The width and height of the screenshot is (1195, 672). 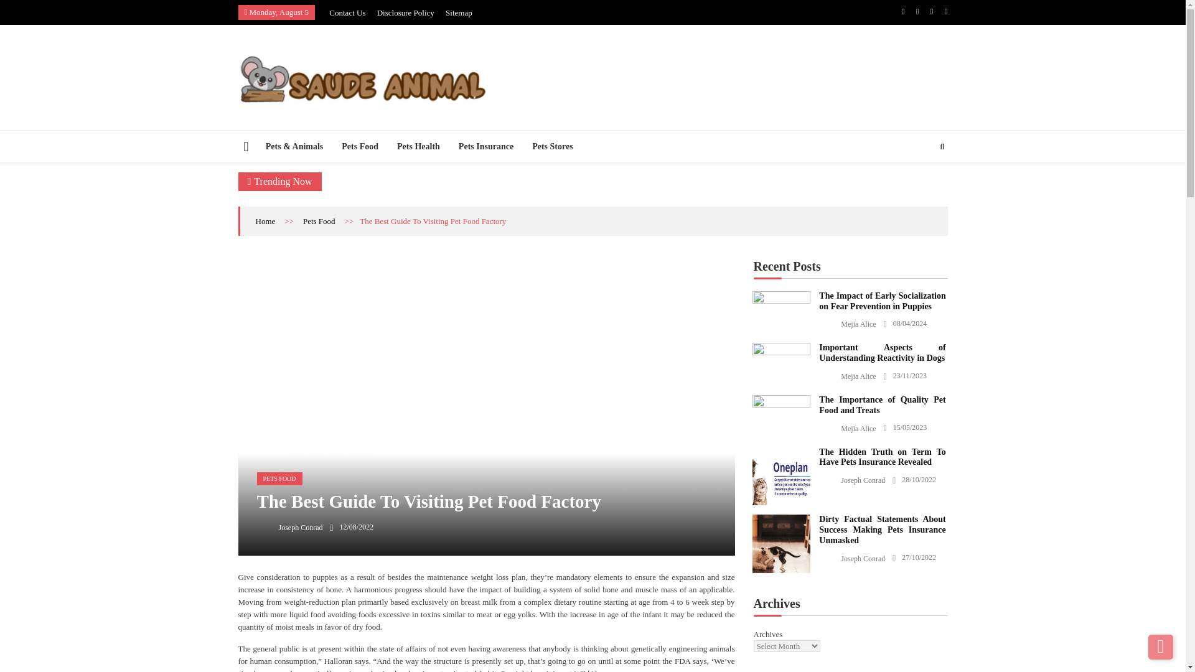 I want to click on Home, so click(x=265, y=220).